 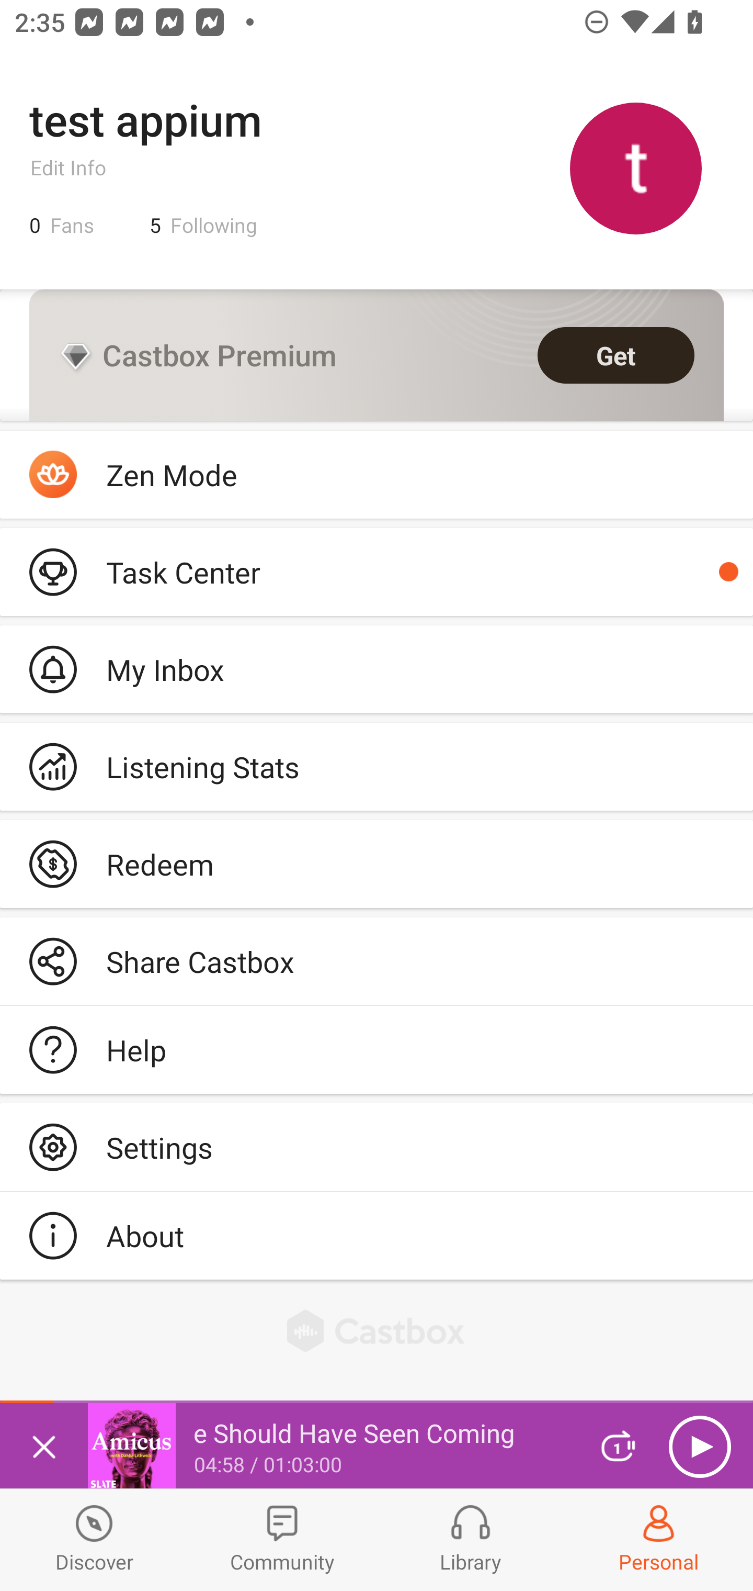 What do you see at coordinates (471, 1540) in the screenshot?
I see `Library` at bounding box center [471, 1540].